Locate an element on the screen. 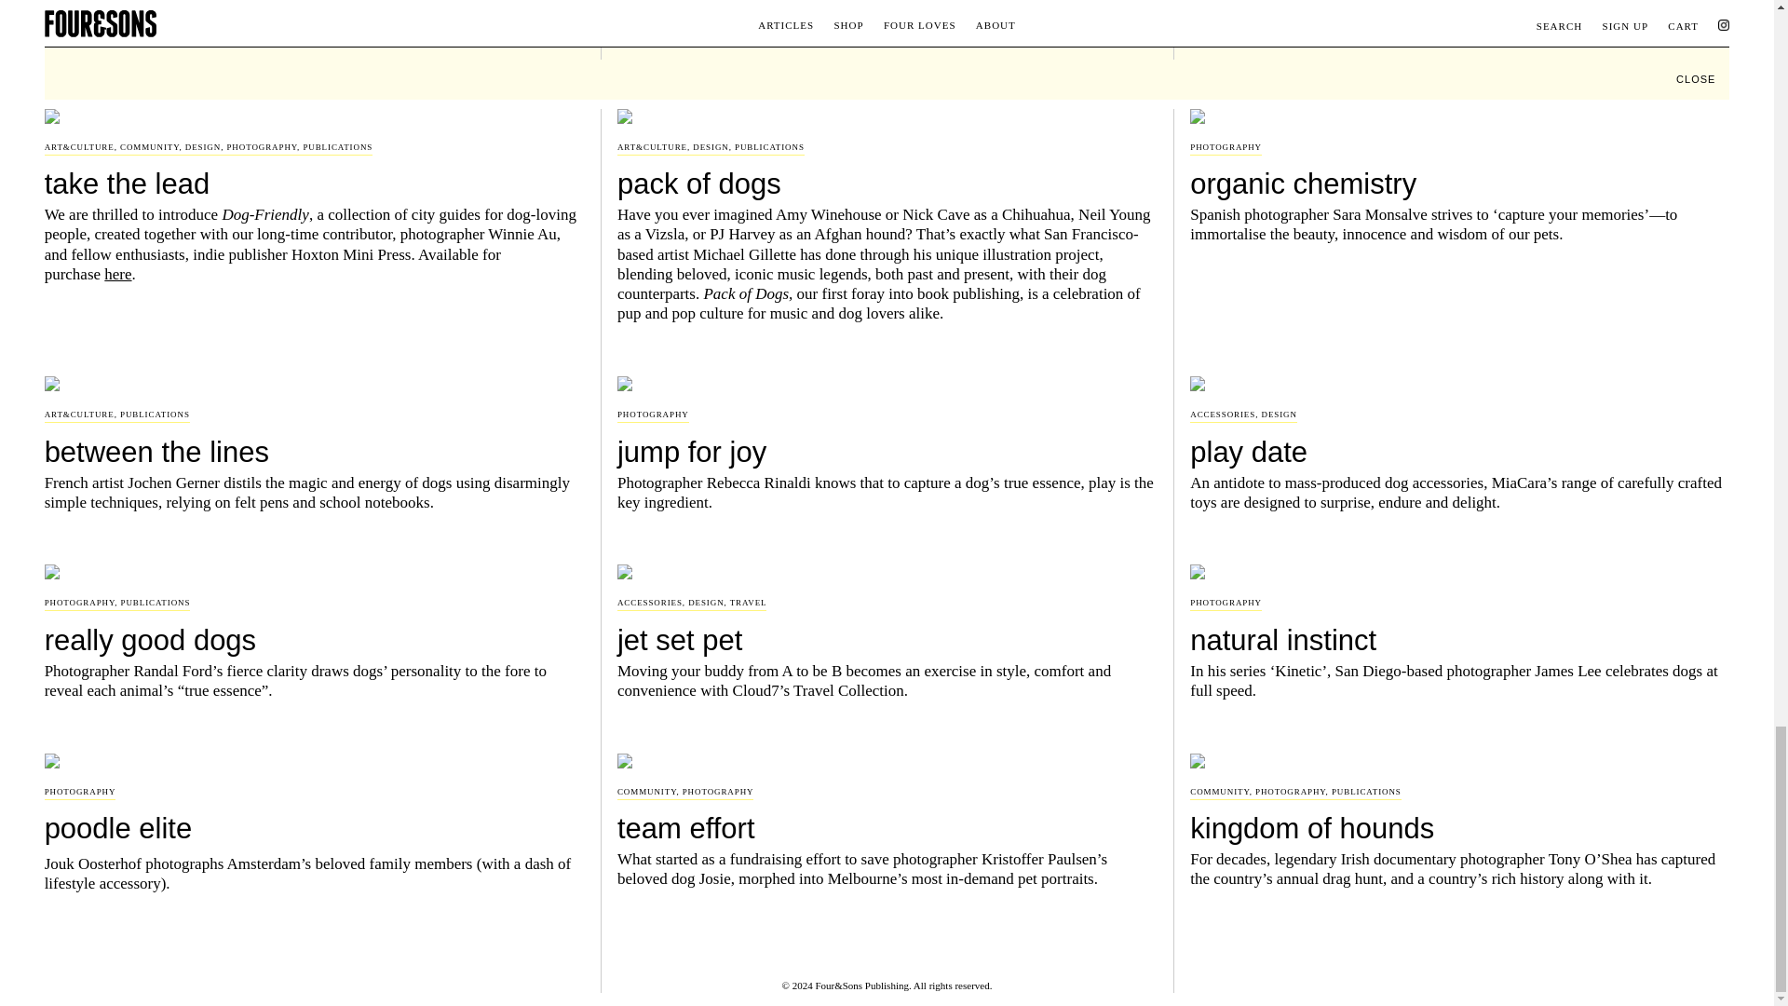  PUBLICATIONS is located at coordinates (155, 414).